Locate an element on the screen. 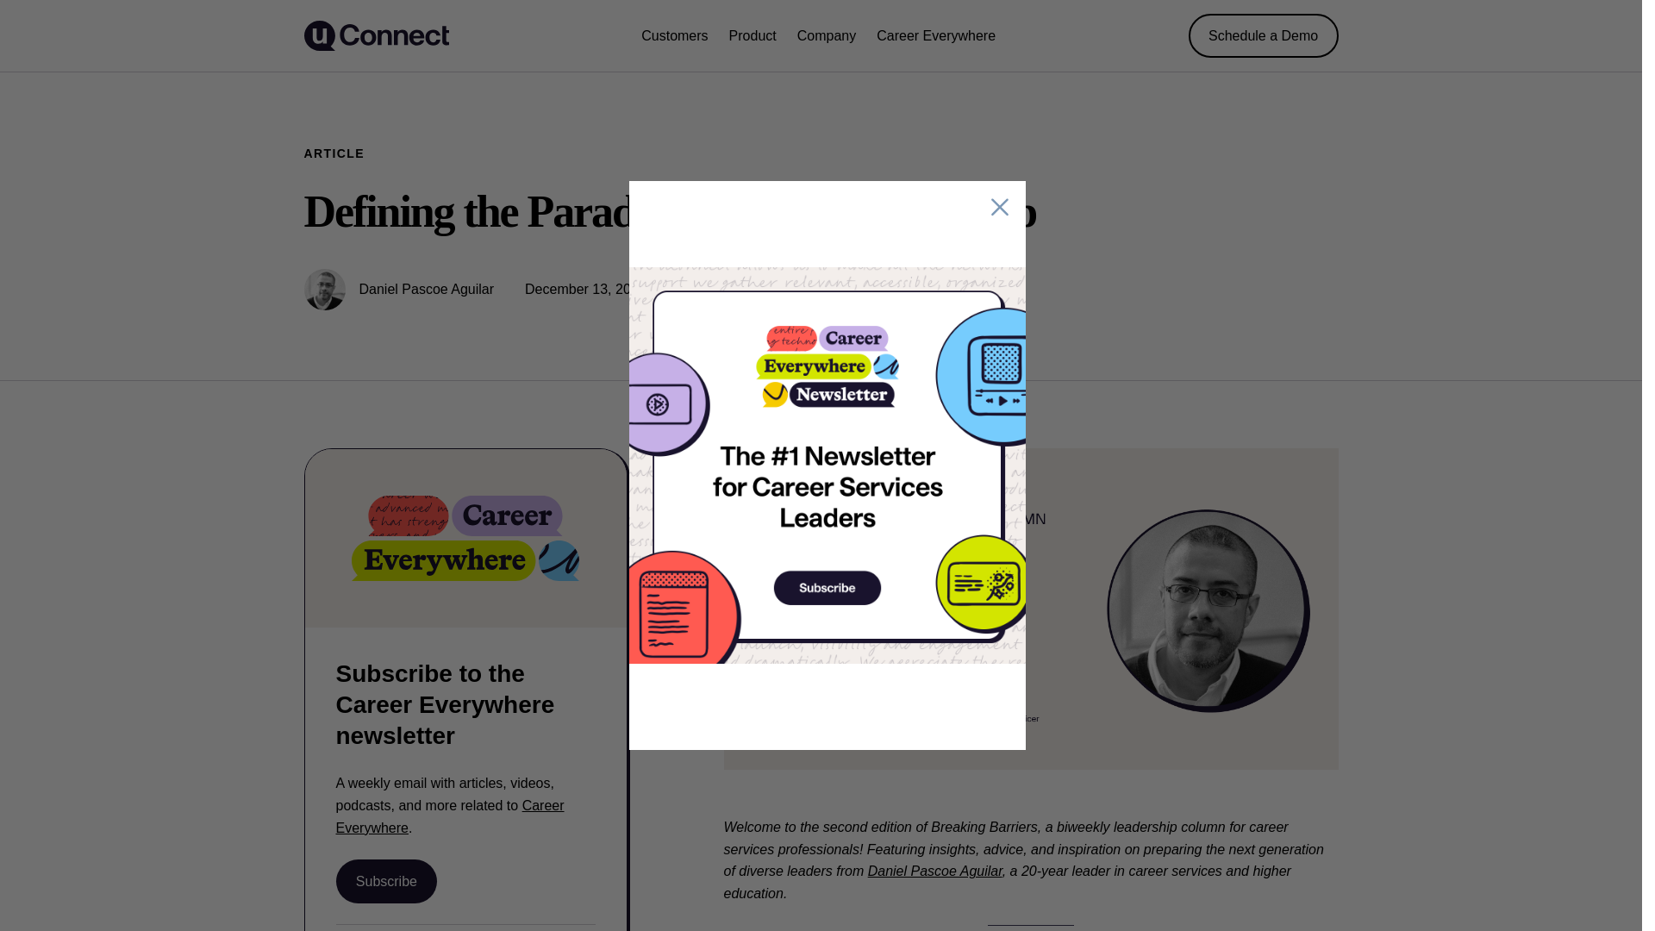 This screenshot has width=1655, height=931. Schedule a Demo is located at coordinates (1264, 35).